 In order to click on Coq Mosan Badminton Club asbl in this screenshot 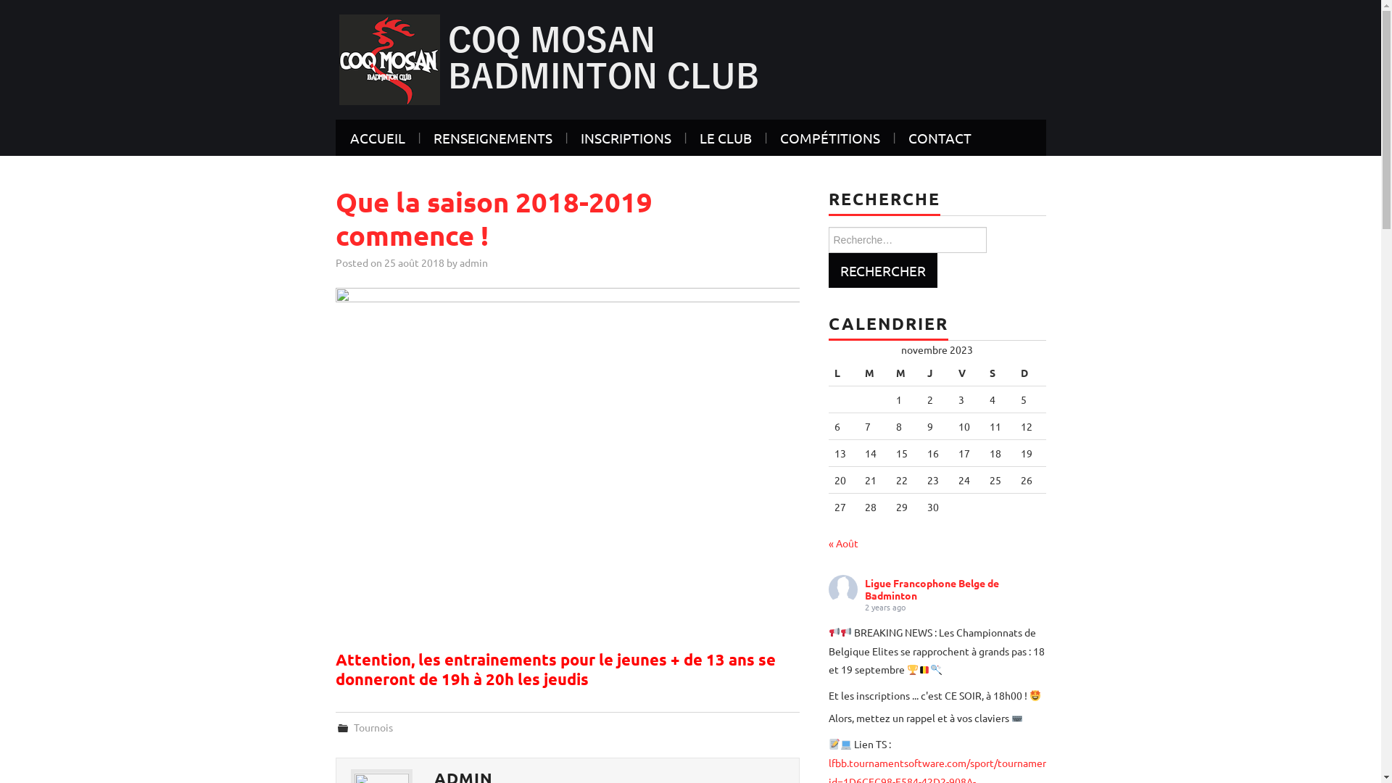, I will do `click(552, 58)`.